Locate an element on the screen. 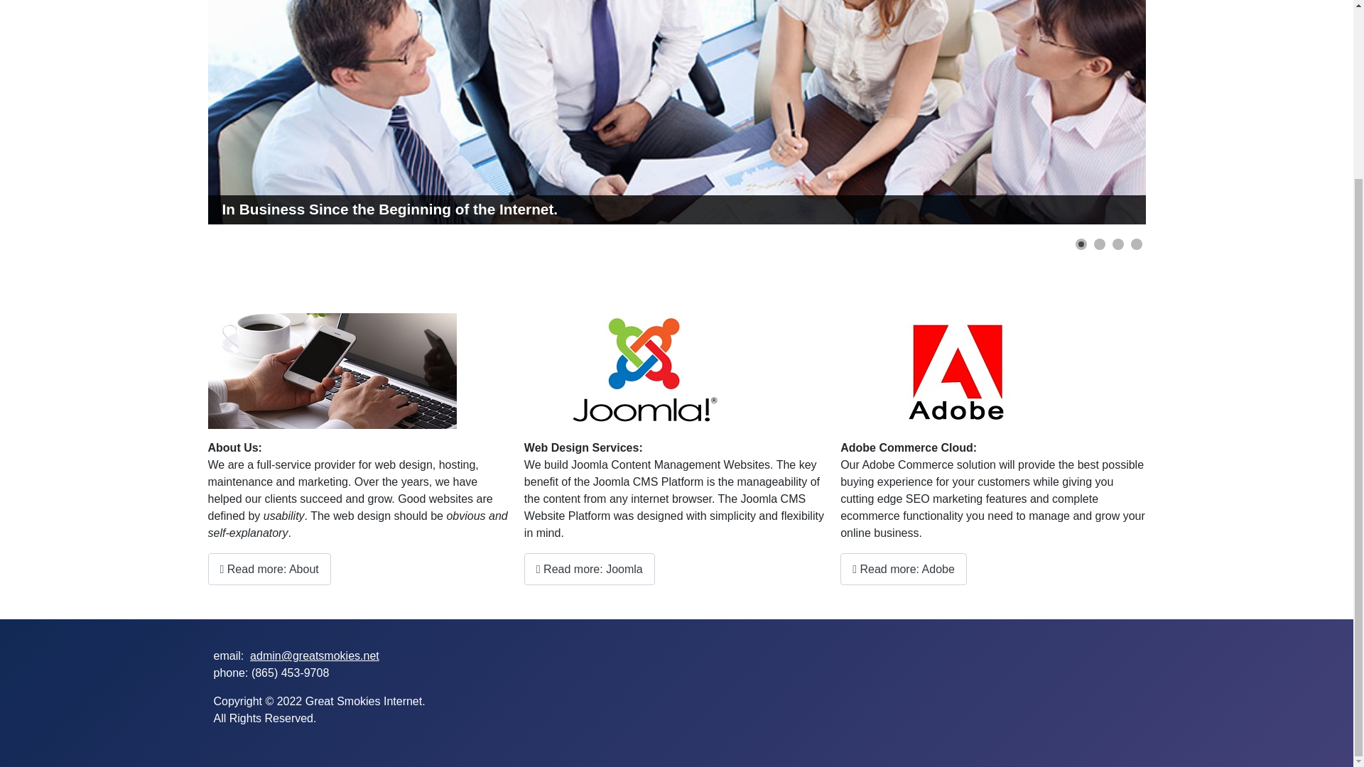 The height and width of the screenshot is (767, 1364). About is located at coordinates (331, 371).